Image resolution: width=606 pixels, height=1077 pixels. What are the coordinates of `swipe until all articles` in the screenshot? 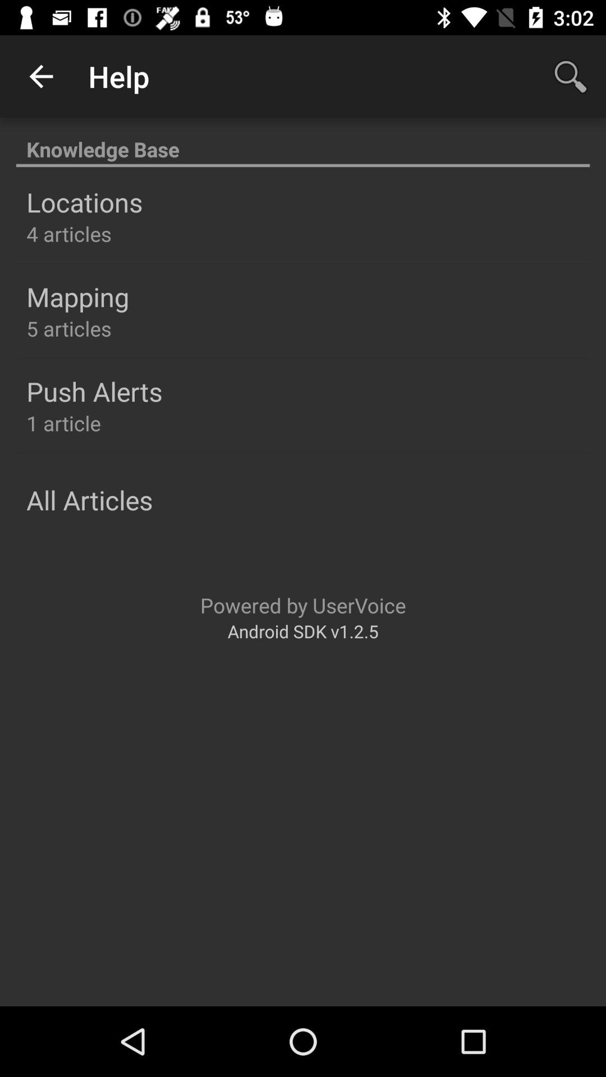 It's located at (90, 500).